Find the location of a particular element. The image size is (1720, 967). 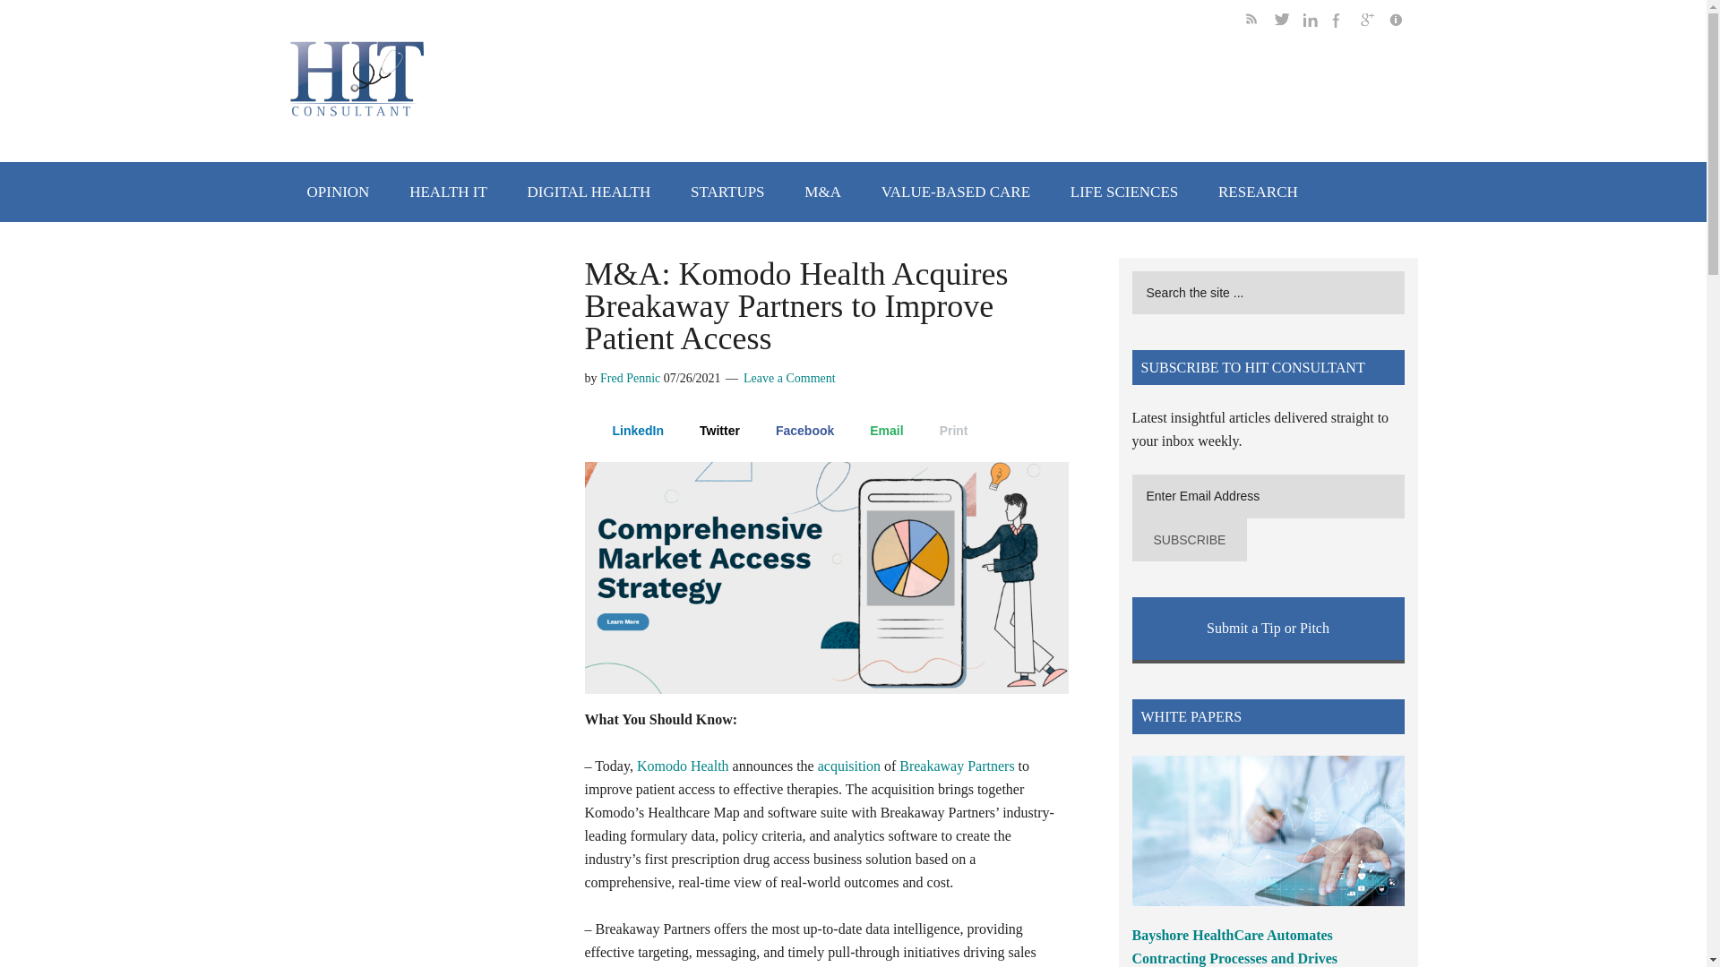

HEALTH IT is located at coordinates (448, 192).